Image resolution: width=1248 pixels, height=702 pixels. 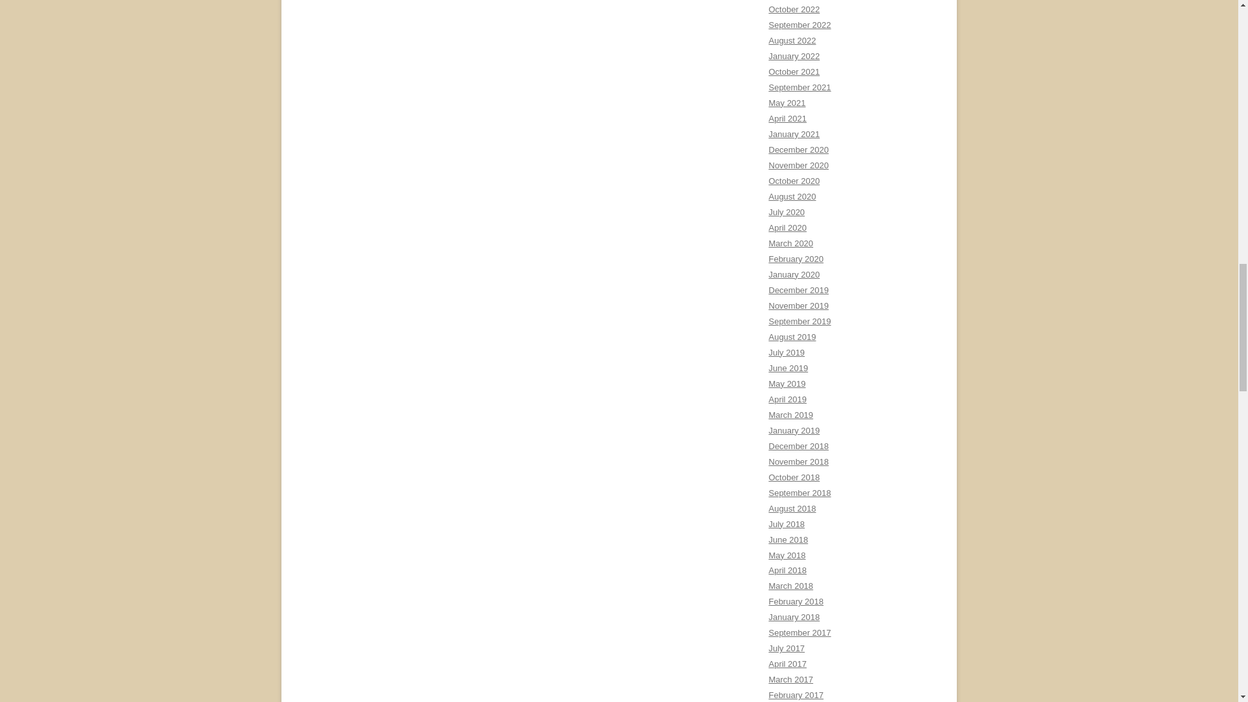 What do you see at coordinates (794, 9) in the screenshot?
I see `October 2022` at bounding box center [794, 9].